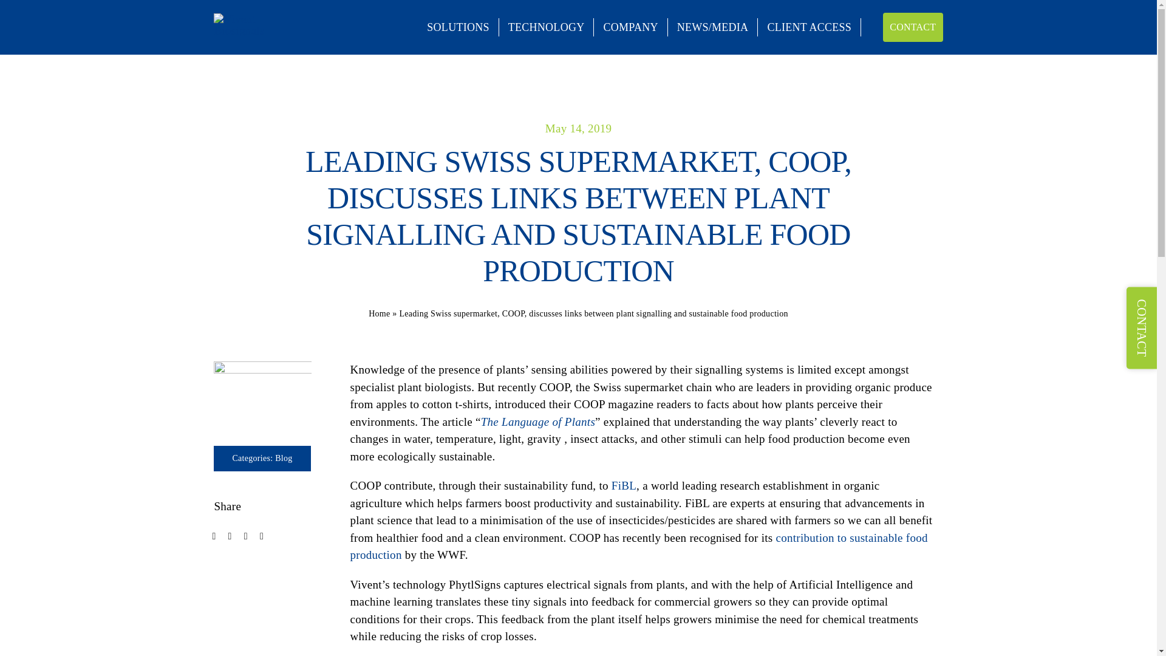  I want to click on LinkedIn, so click(261, 536).